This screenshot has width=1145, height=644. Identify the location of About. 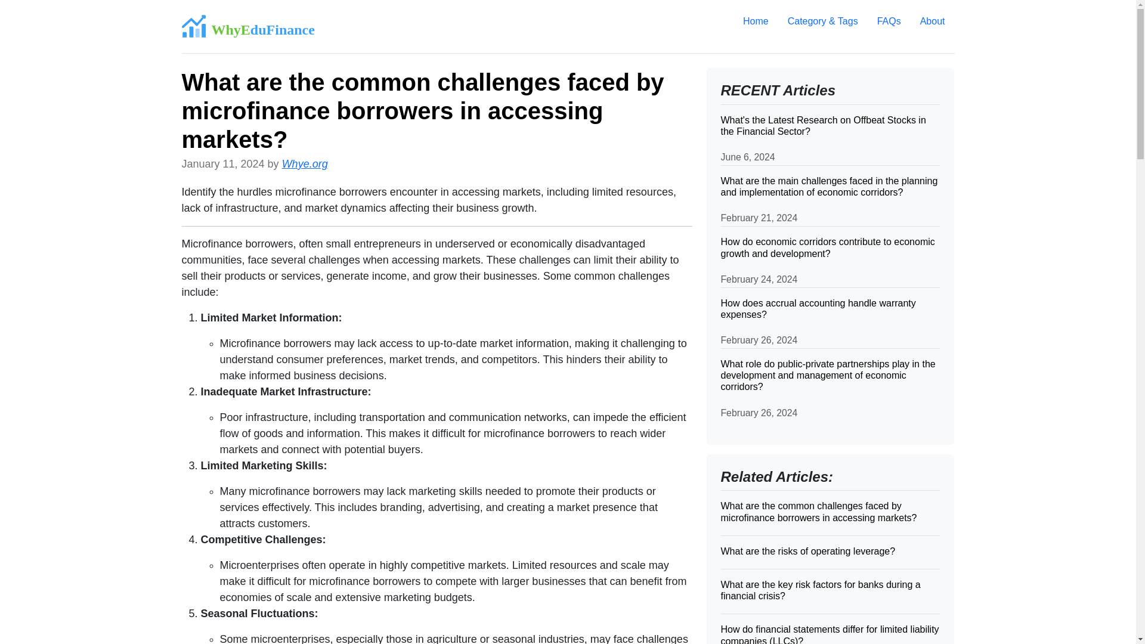
(933, 21).